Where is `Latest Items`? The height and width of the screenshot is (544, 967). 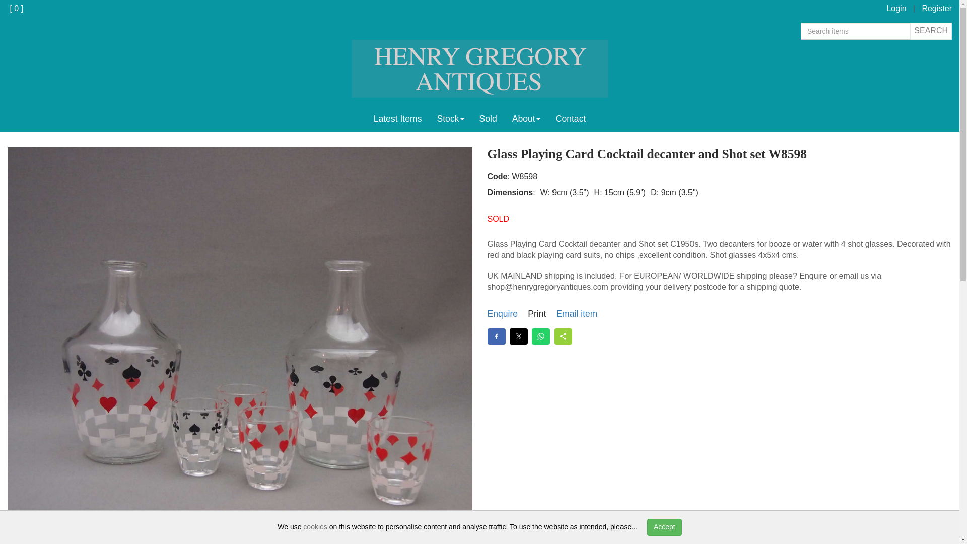 Latest Items is located at coordinates (398, 119).